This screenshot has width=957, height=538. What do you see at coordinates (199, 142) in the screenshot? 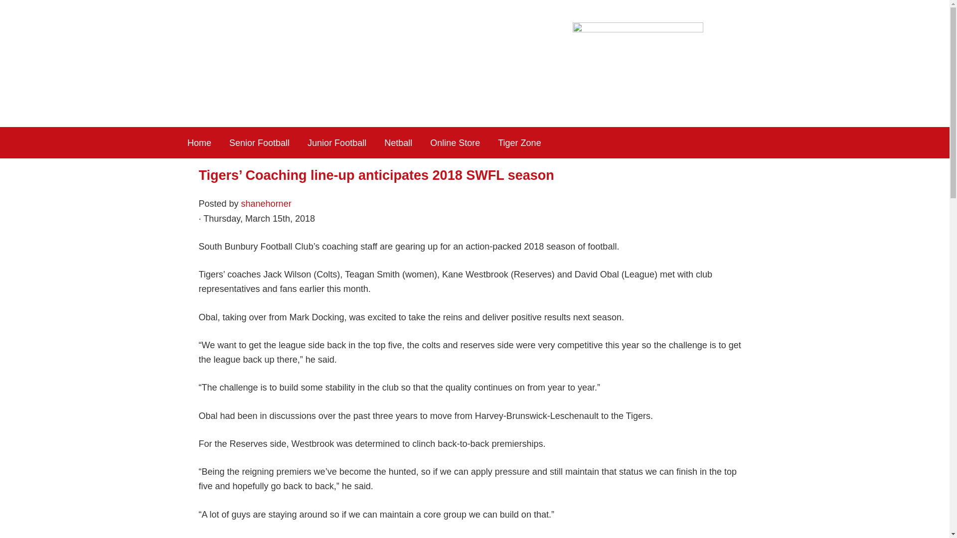
I see `Home` at bounding box center [199, 142].